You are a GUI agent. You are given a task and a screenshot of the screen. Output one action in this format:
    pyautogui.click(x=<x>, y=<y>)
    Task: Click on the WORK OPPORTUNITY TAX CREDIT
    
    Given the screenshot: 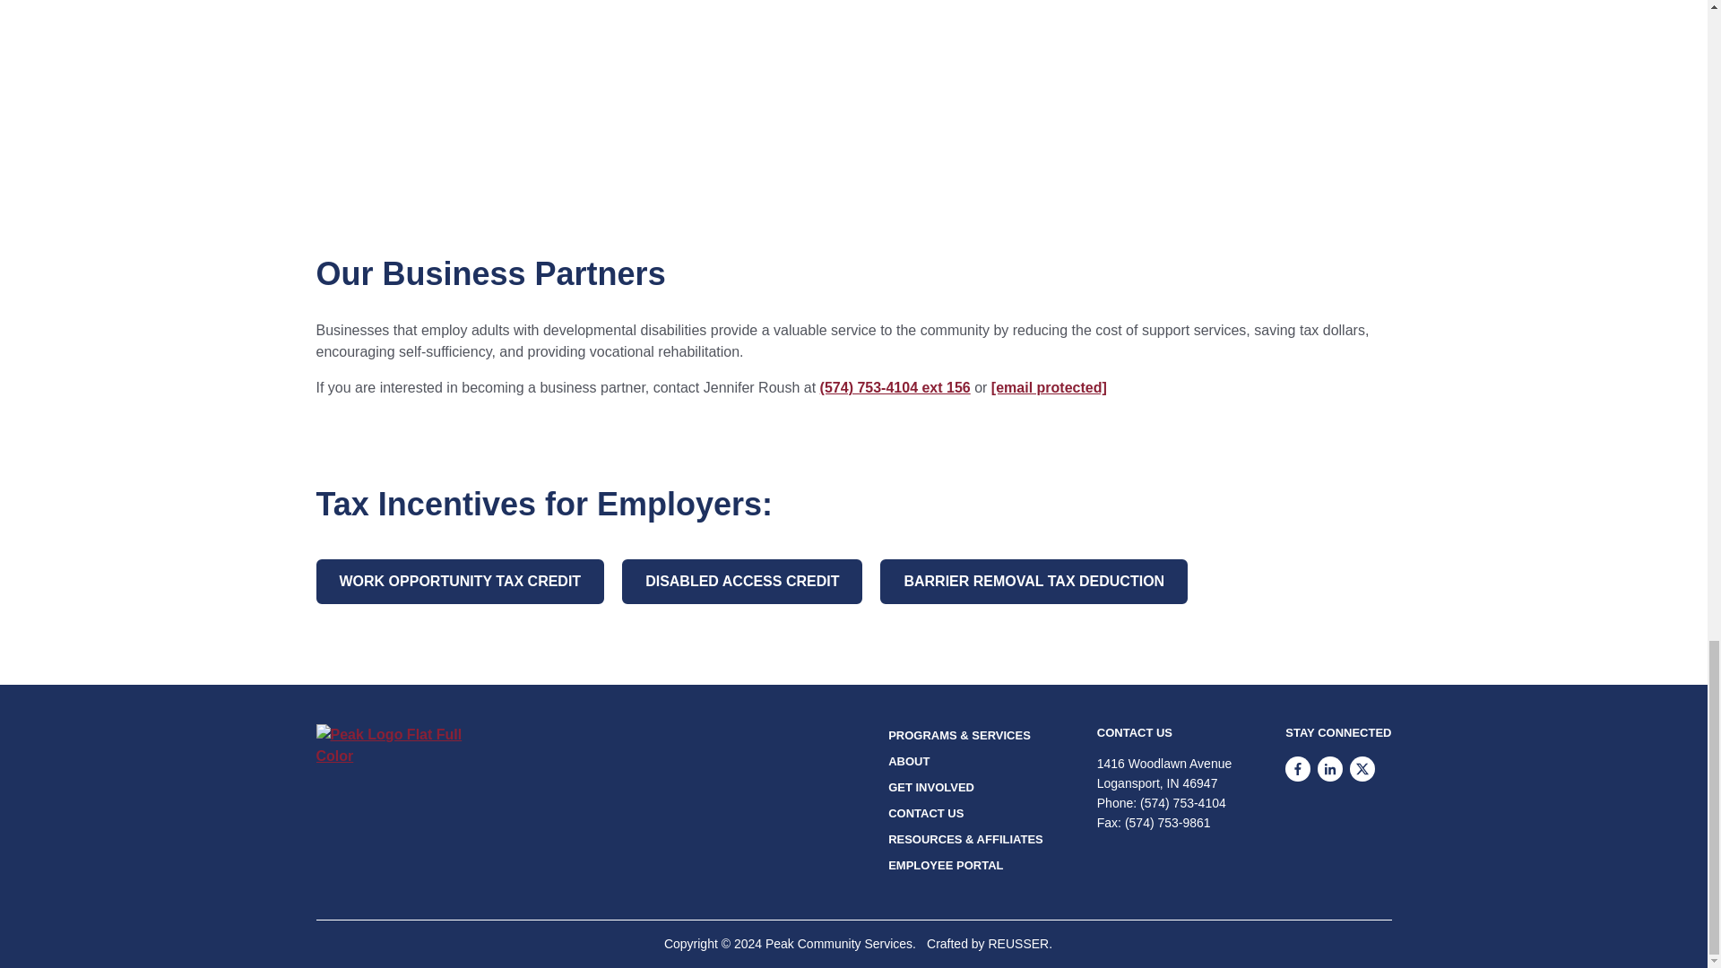 What is the action you would take?
    pyautogui.click(x=459, y=581)
    